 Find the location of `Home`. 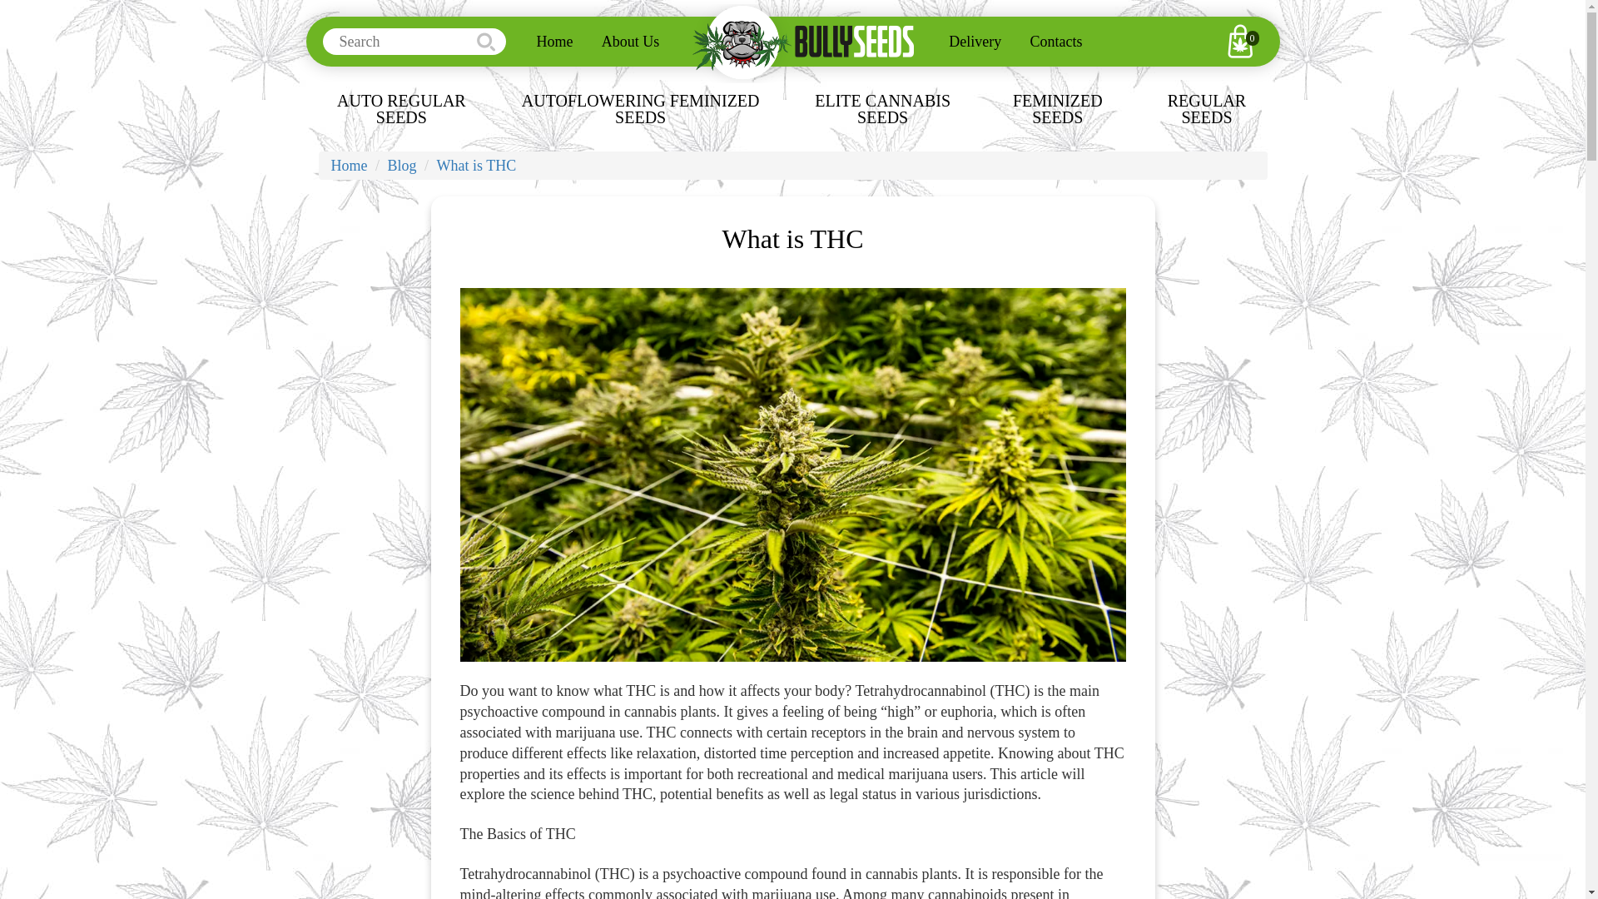

Home is located at coordinates (349, 166).